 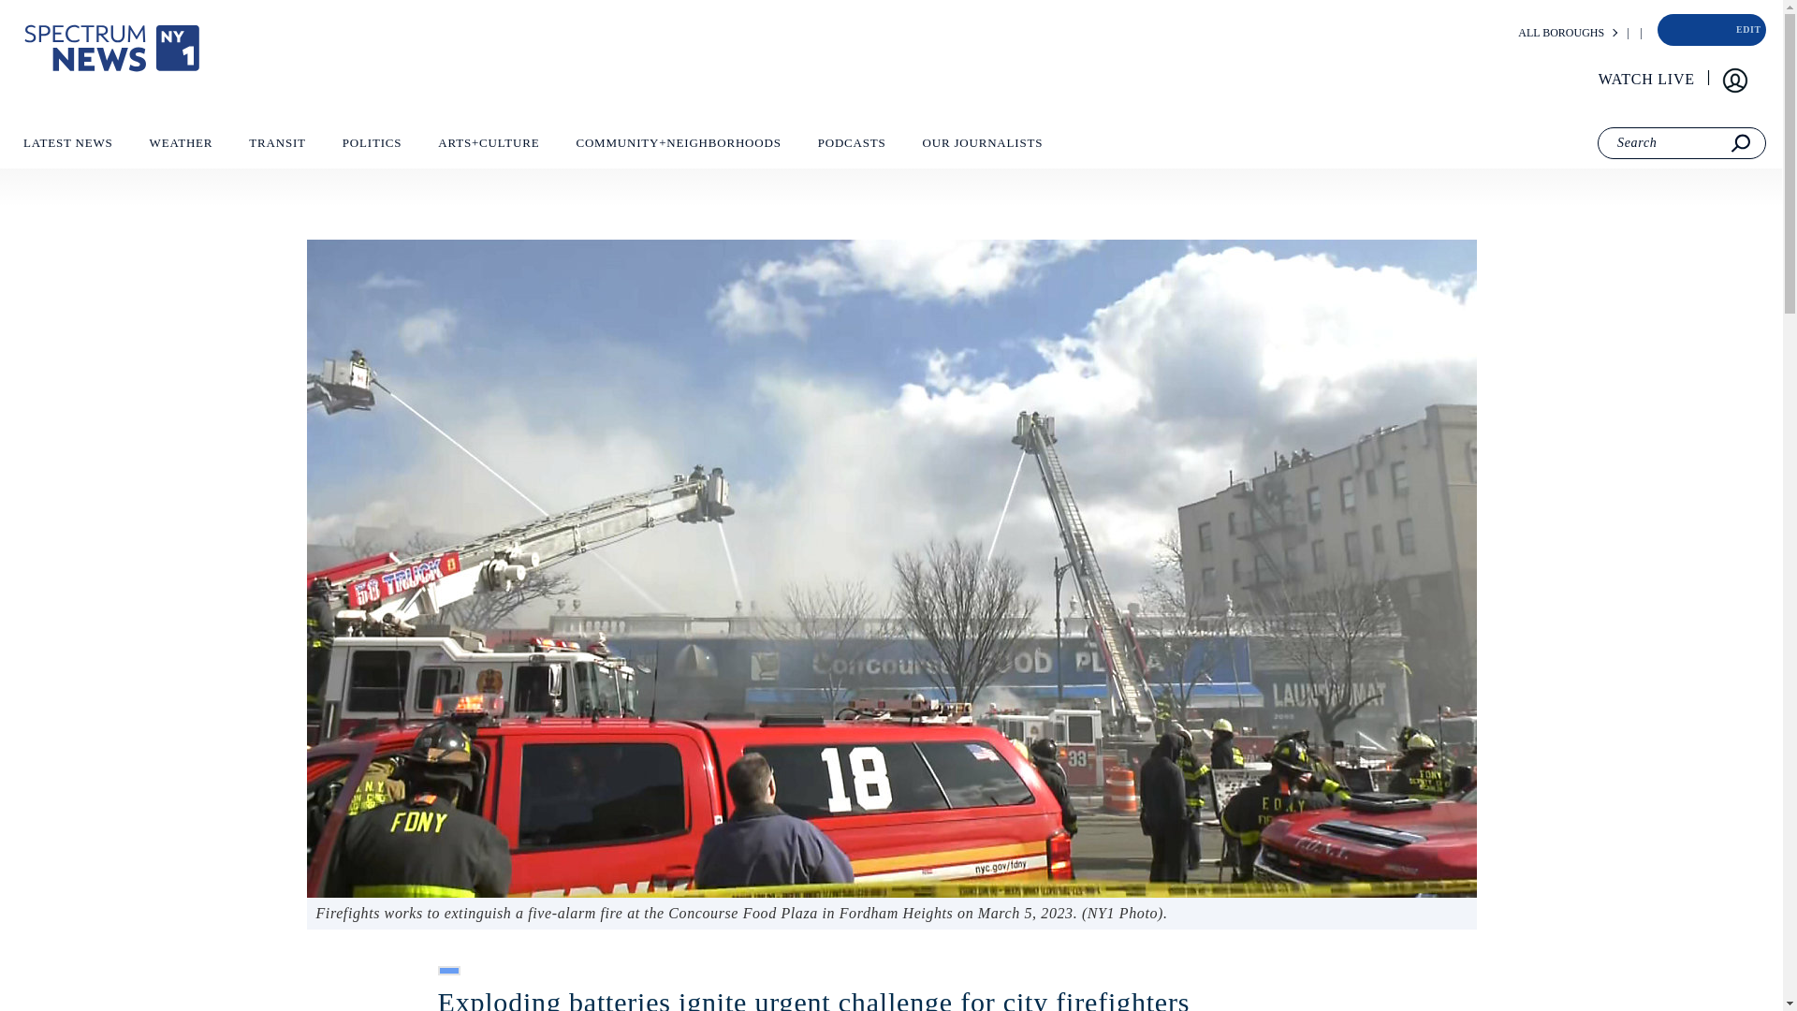 I want to click on WEATHER, so click(x=180, y=147).